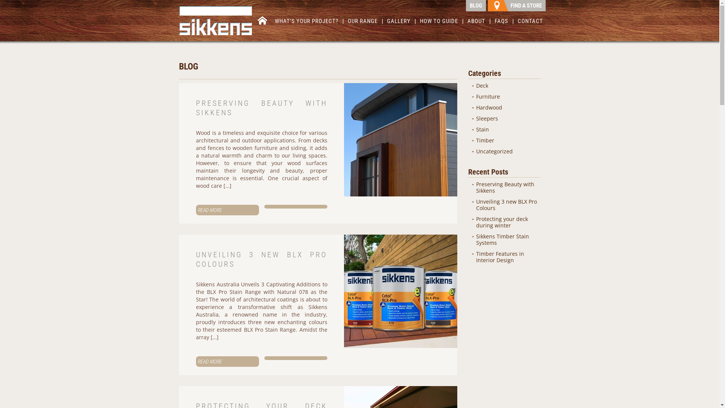 The height and width of the screenshot is (408, 725). I want to click on Uncategorized, so click(495, 151).